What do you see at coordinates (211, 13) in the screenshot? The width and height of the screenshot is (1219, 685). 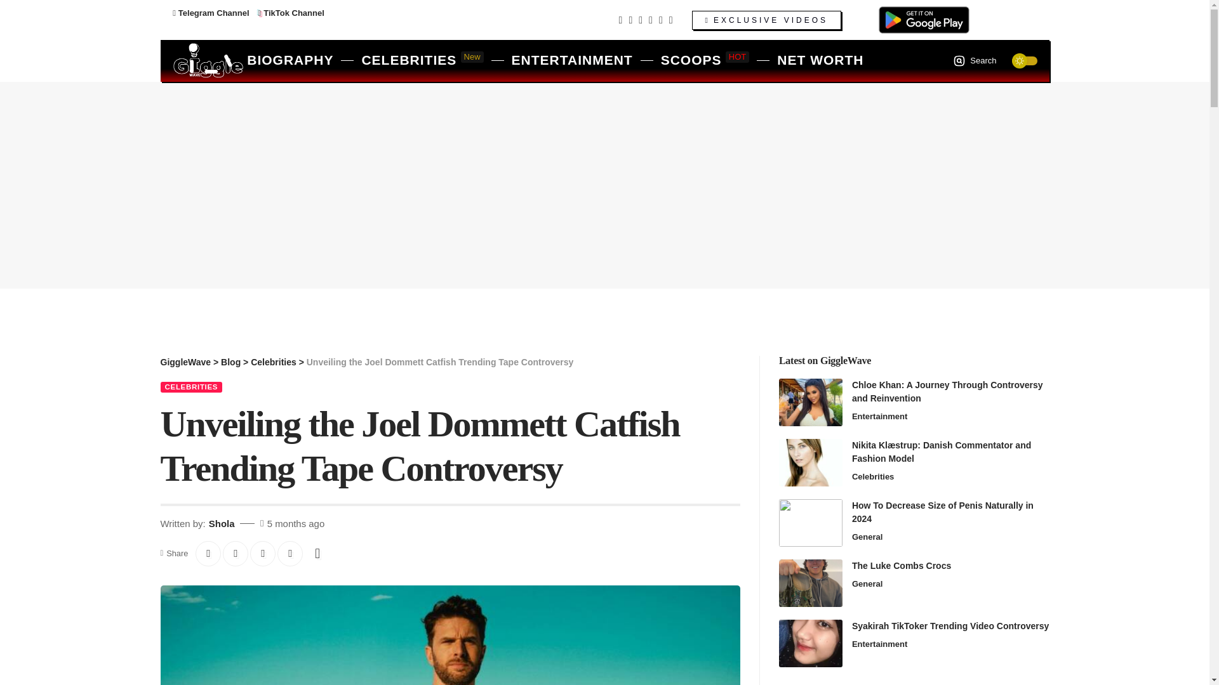 I see `Telegram Channel` at bounding box center [211, 13].